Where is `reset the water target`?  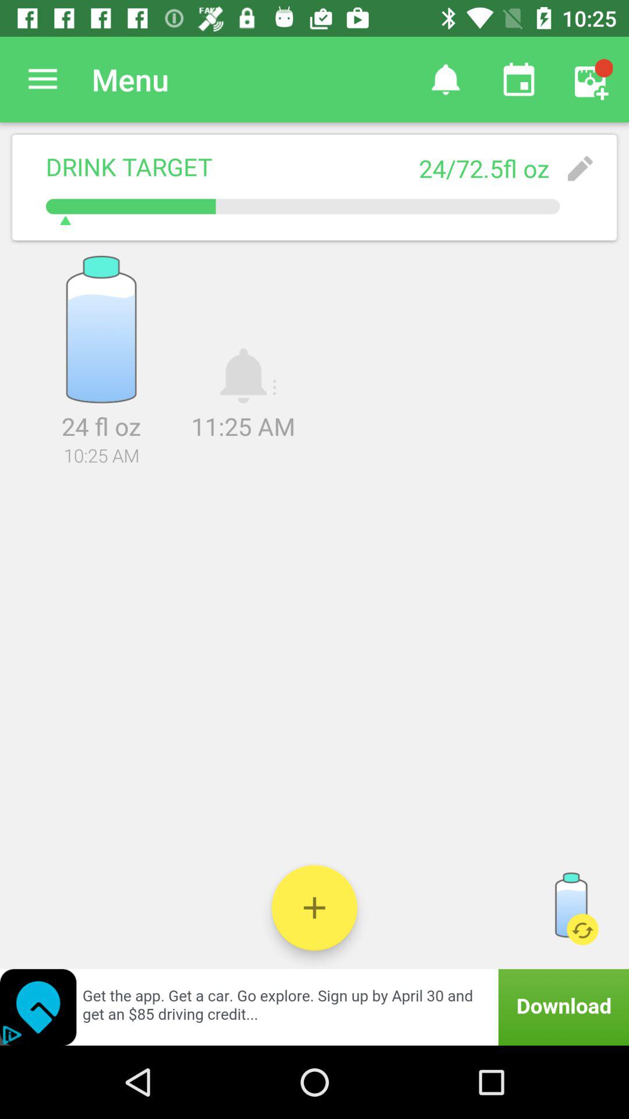 reset the water target is located at coordinates (571, 908).